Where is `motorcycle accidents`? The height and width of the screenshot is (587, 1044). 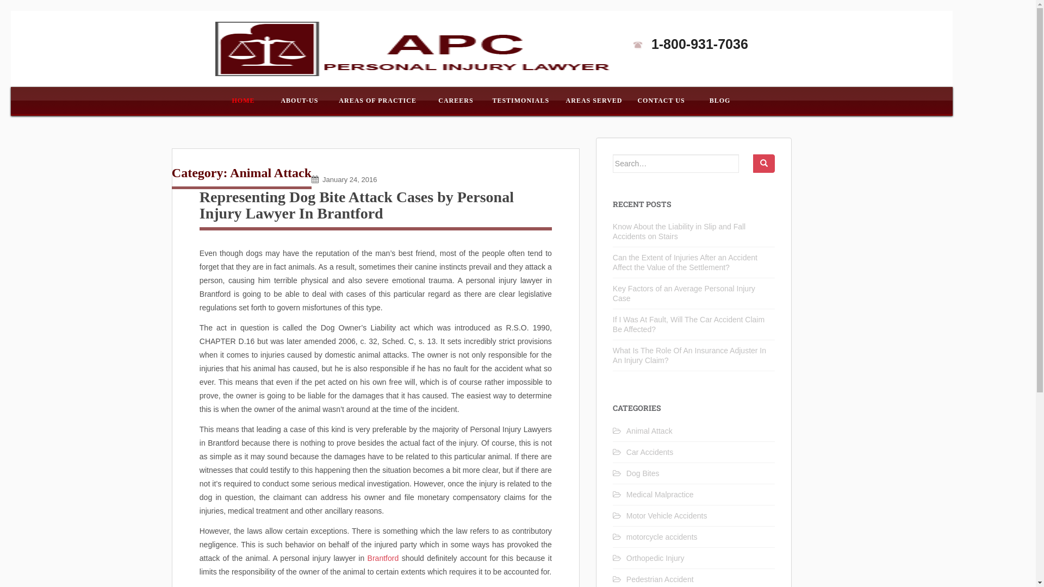
motorcycle accidents is located at coordinates (662, 537).